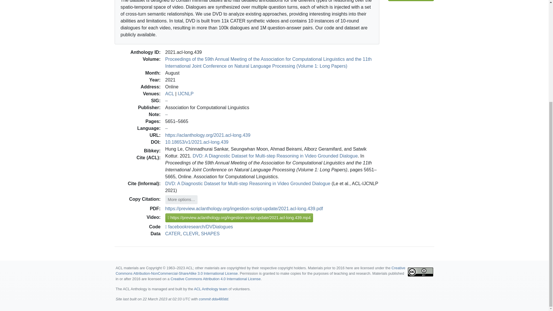 This screenshot has width=553, height=311. Describe the element at coordinates (411, 1) in the screenshot. I see `Video` at that location.